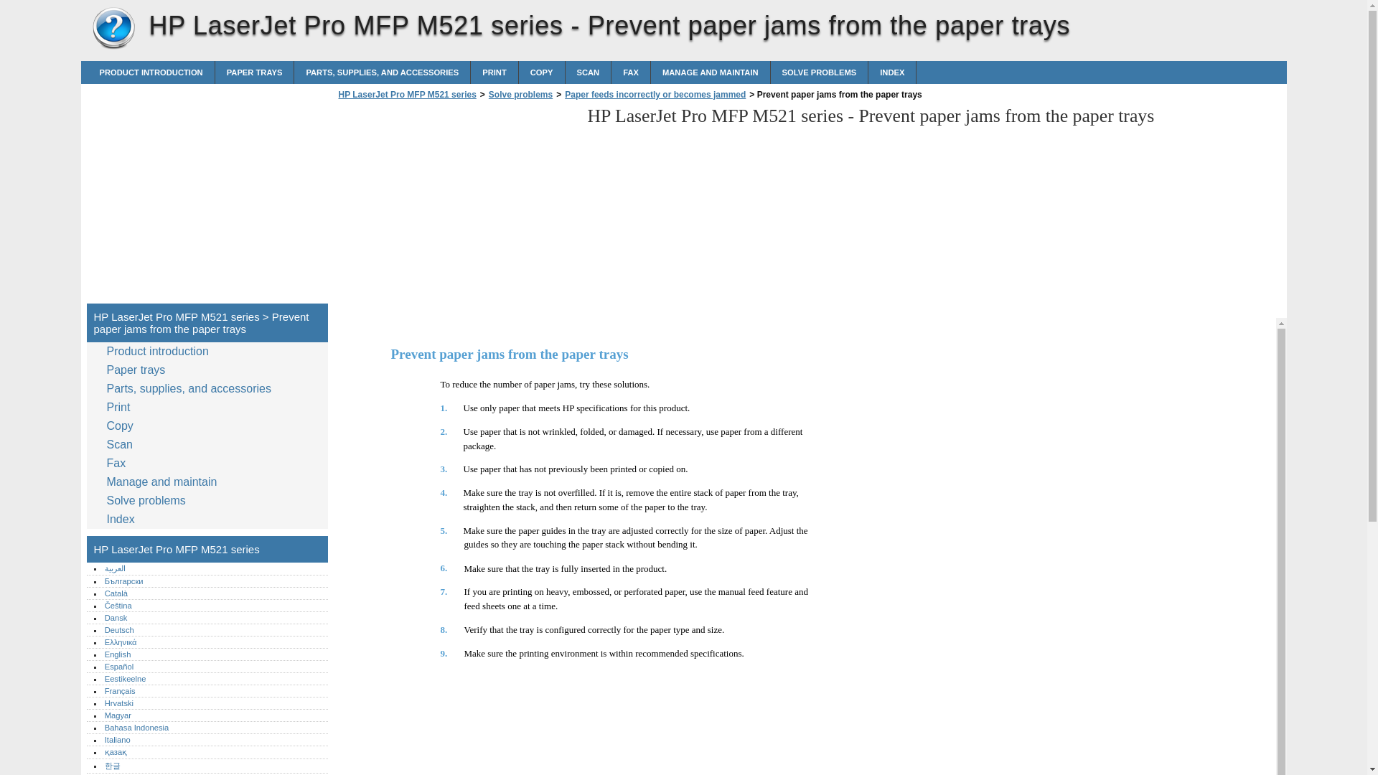 The height and width of the screenshot is (775, 1378). Describe the element at coordinates (891, 72) in the screenshot. I see `Index` at that location.